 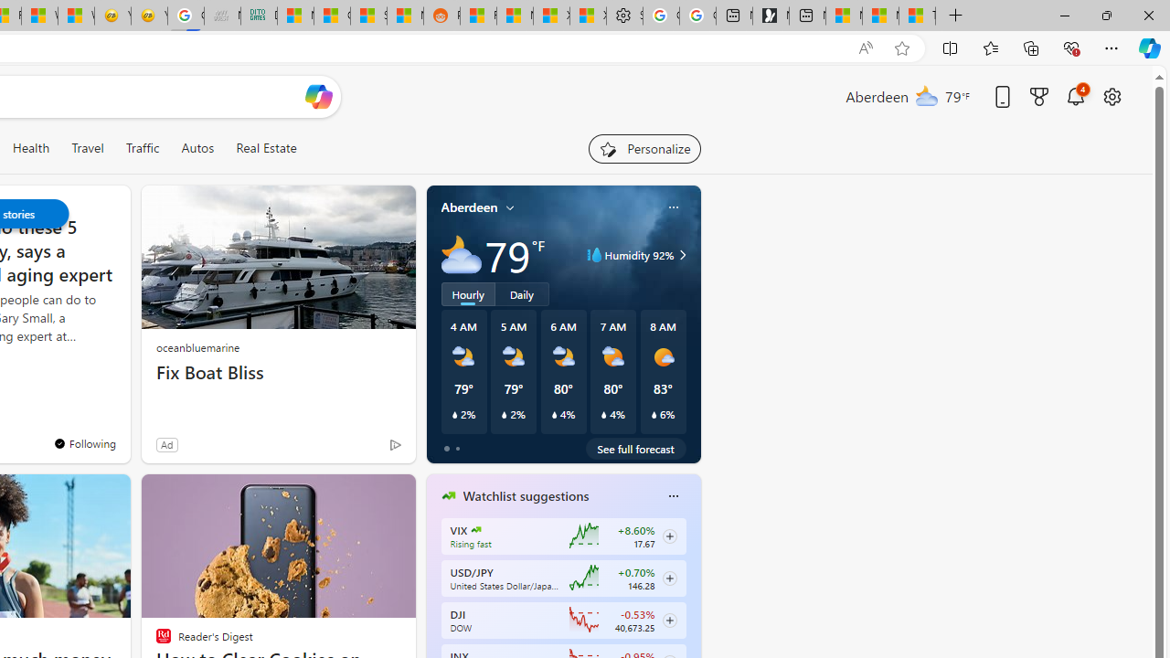 I want to click on Mostly cloudy, so click(x=461, y=254).